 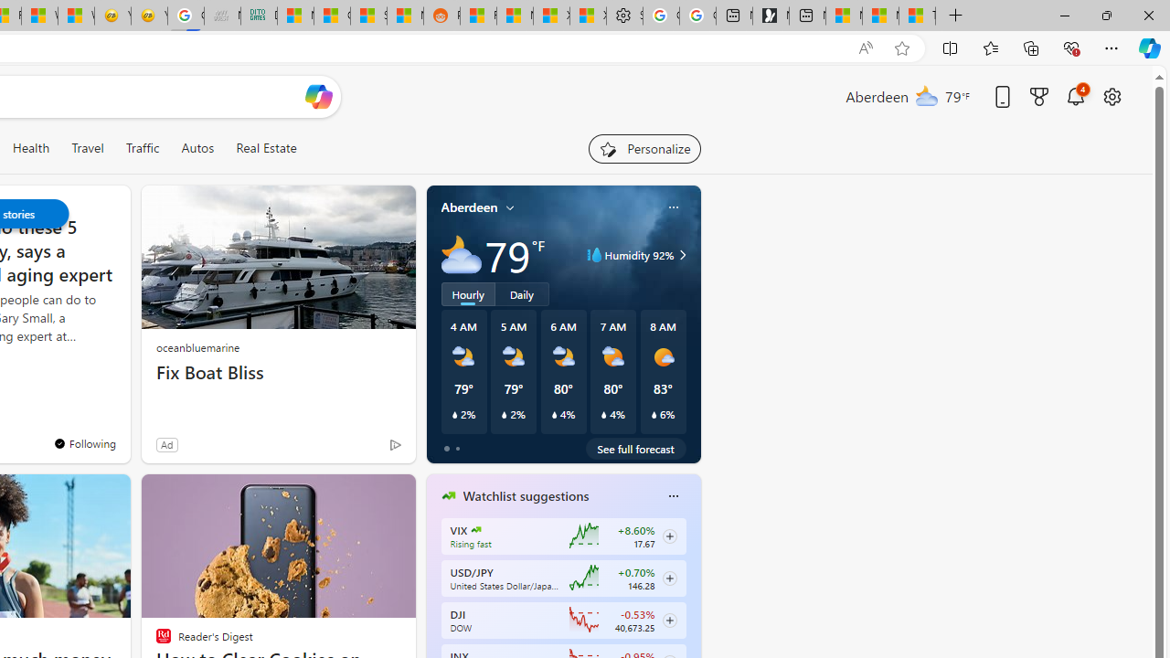 I want to click on Mostly cloudy, so click(x=461, y=254).